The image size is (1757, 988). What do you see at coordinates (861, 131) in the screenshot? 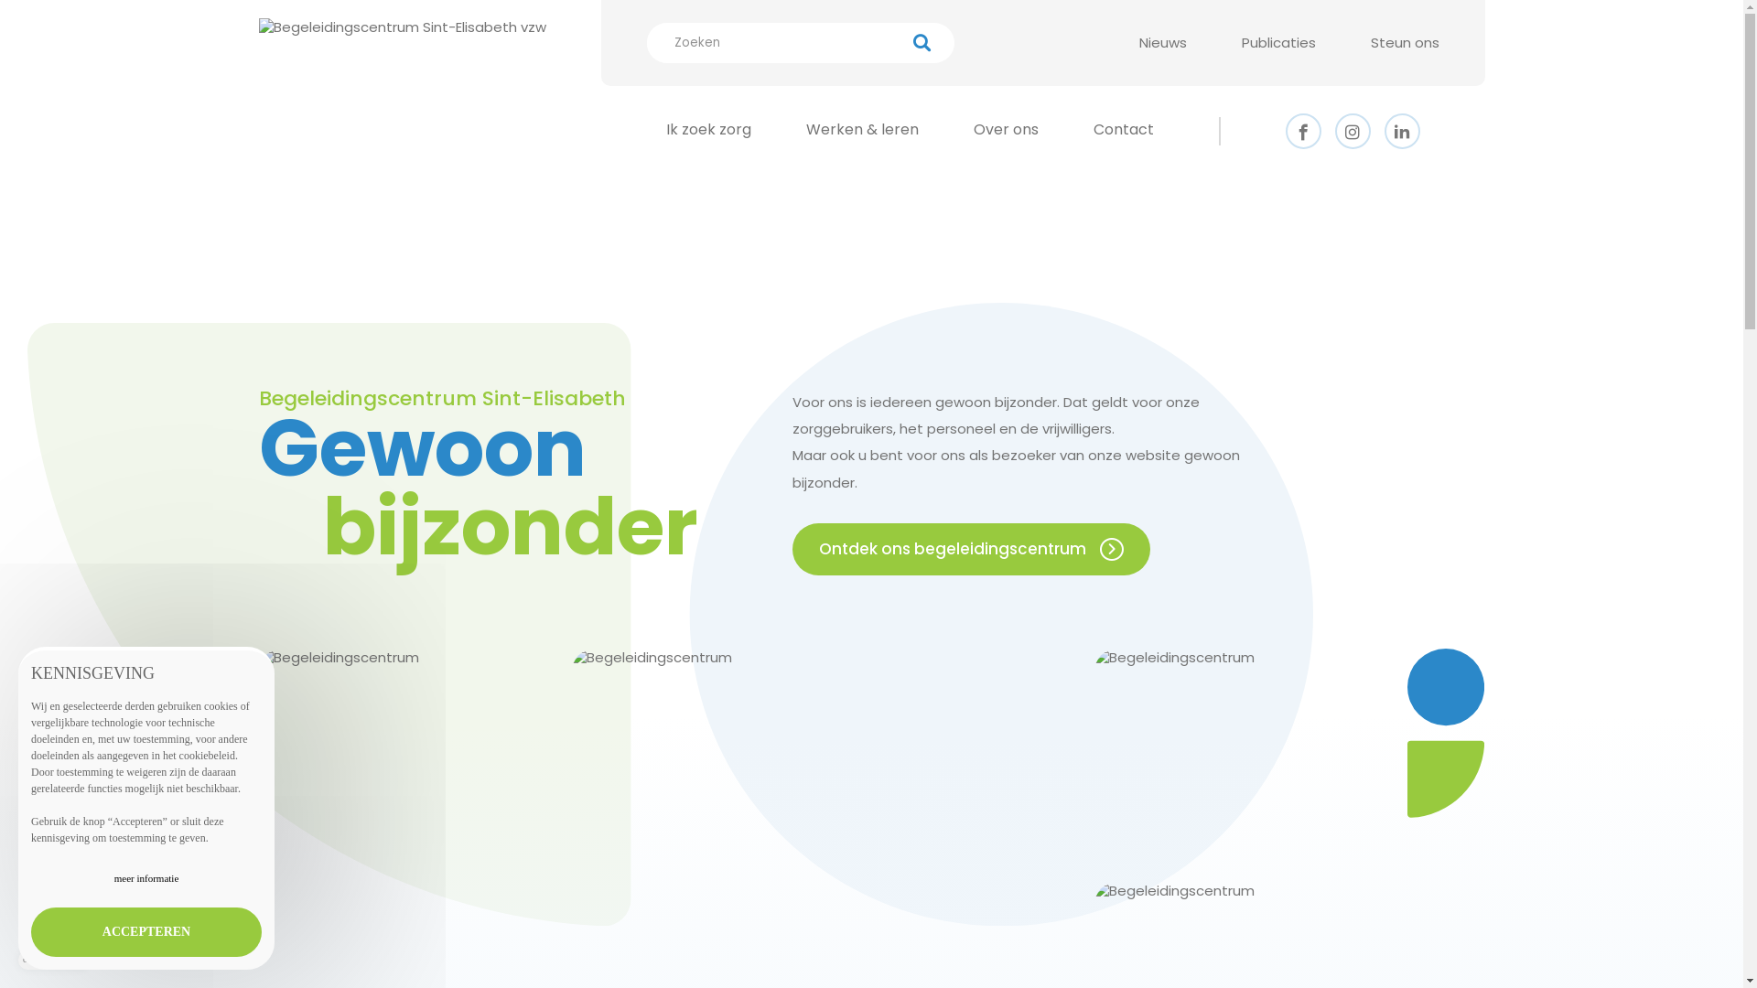
I see `Werken & leren` at bounding box center [861, 131].